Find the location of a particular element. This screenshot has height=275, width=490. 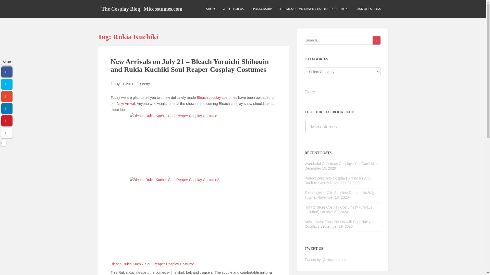

SPONSORSHIP is located at coordinates (261, 9).